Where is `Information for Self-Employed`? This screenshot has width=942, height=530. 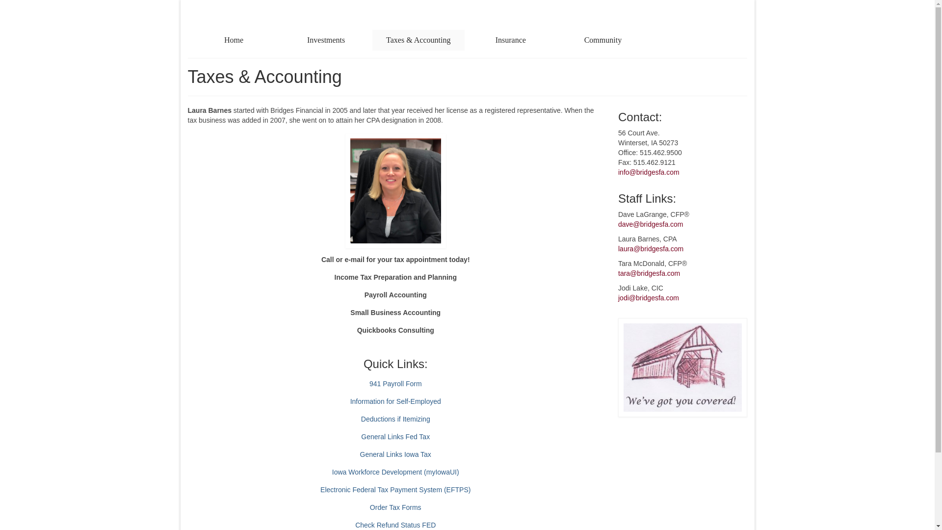
Information for Self-Employed is located at coordinates (395, 401).